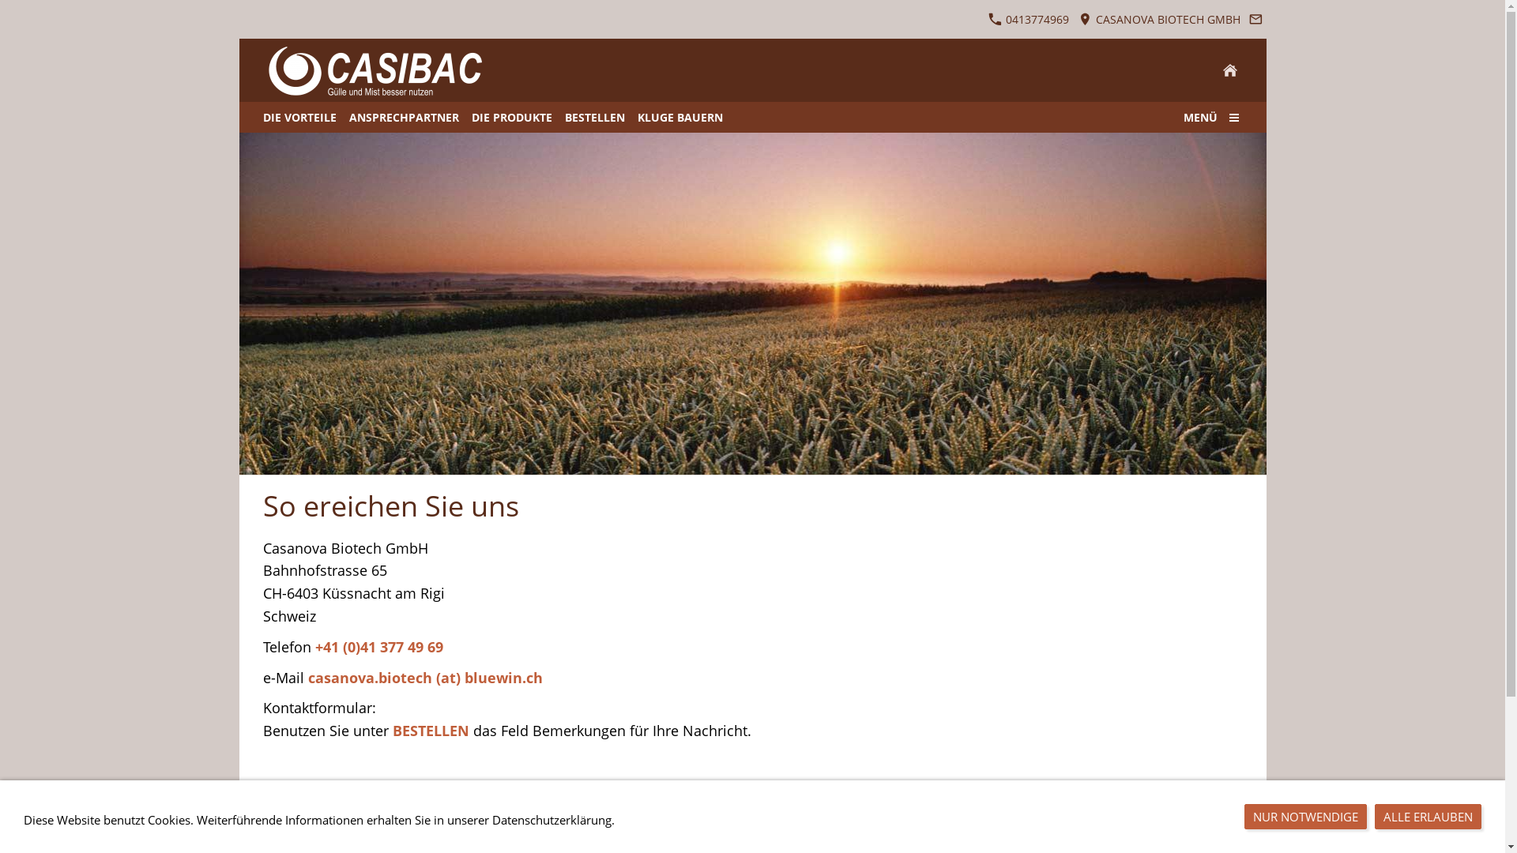 The height and width of the screenshot is (853, 1517). I want to click on Senden Sie uns eine E-Mail-Nachricht, so click(1256, 19).